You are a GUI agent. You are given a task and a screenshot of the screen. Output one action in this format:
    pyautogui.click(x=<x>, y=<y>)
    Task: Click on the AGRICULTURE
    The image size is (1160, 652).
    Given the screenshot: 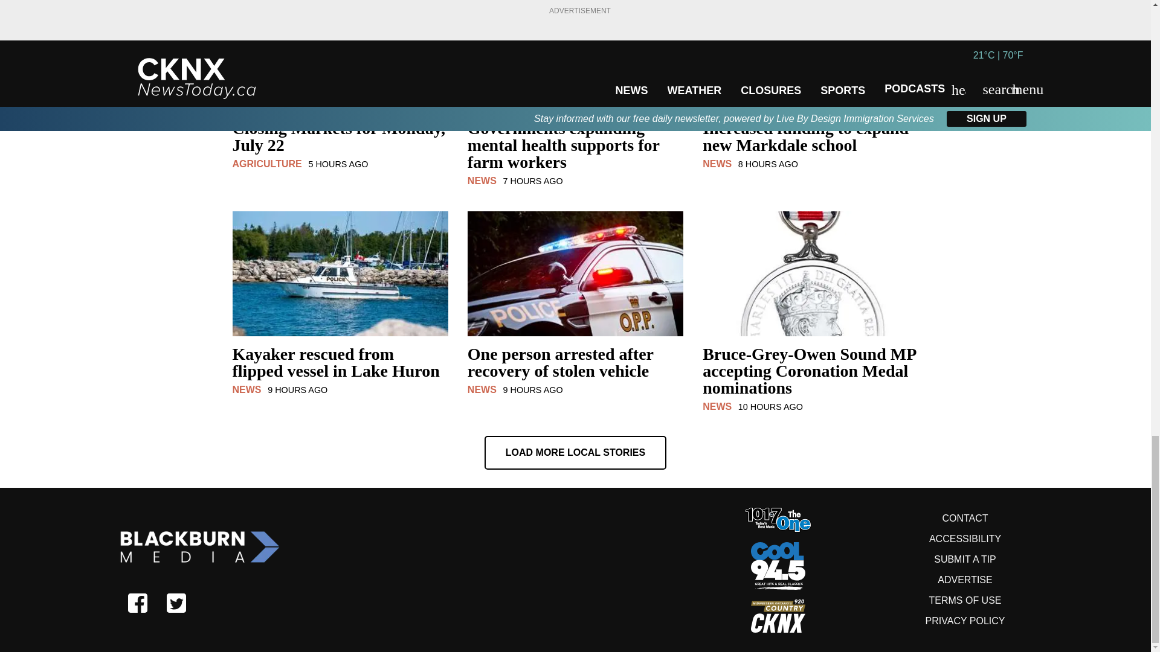 What is the action you would take?
    pyautogui.click(x=267, y=164)
    